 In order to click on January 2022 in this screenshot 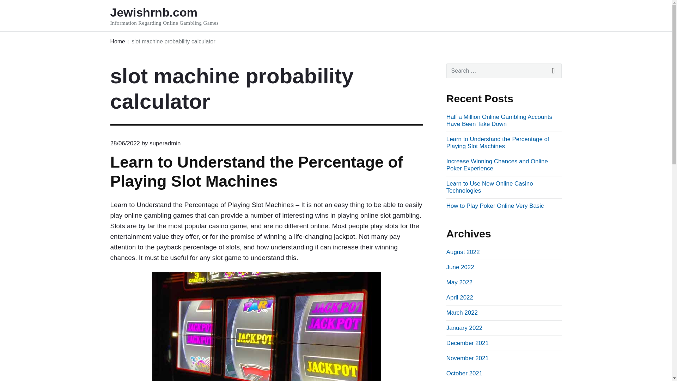, I will do `click(464, 328)`.